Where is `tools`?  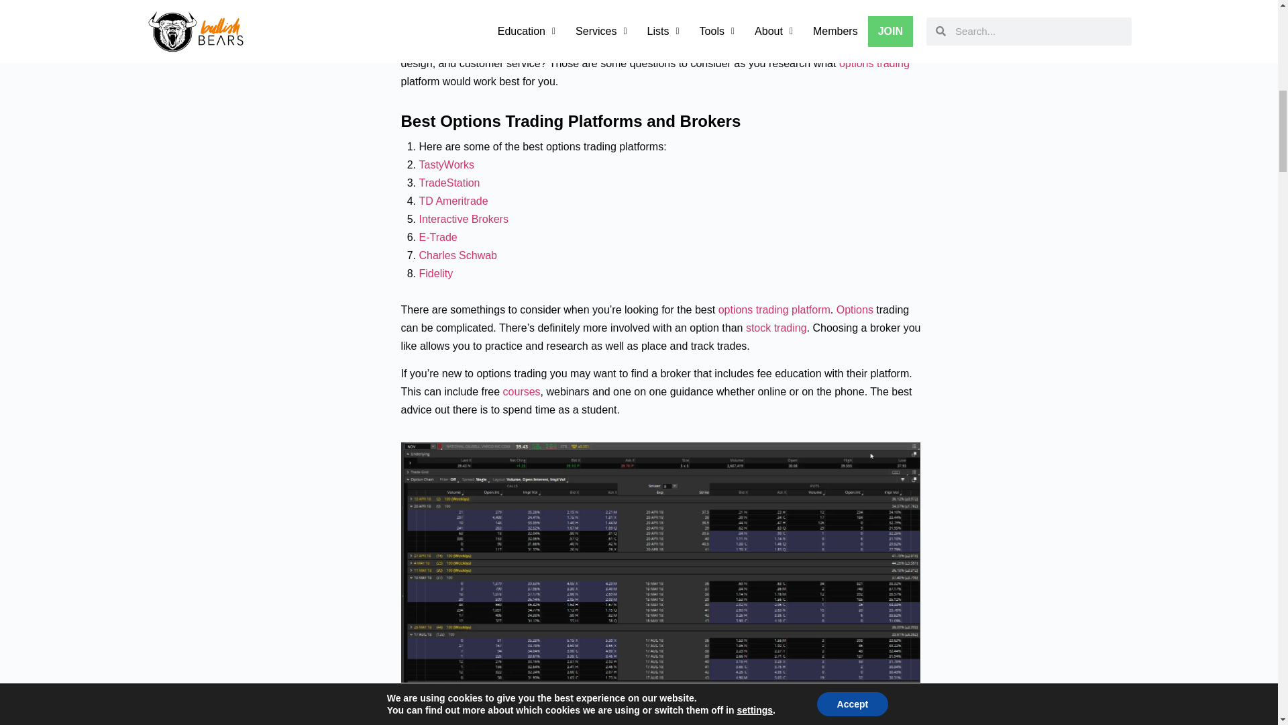 tools is located at coordinates (890, 45).